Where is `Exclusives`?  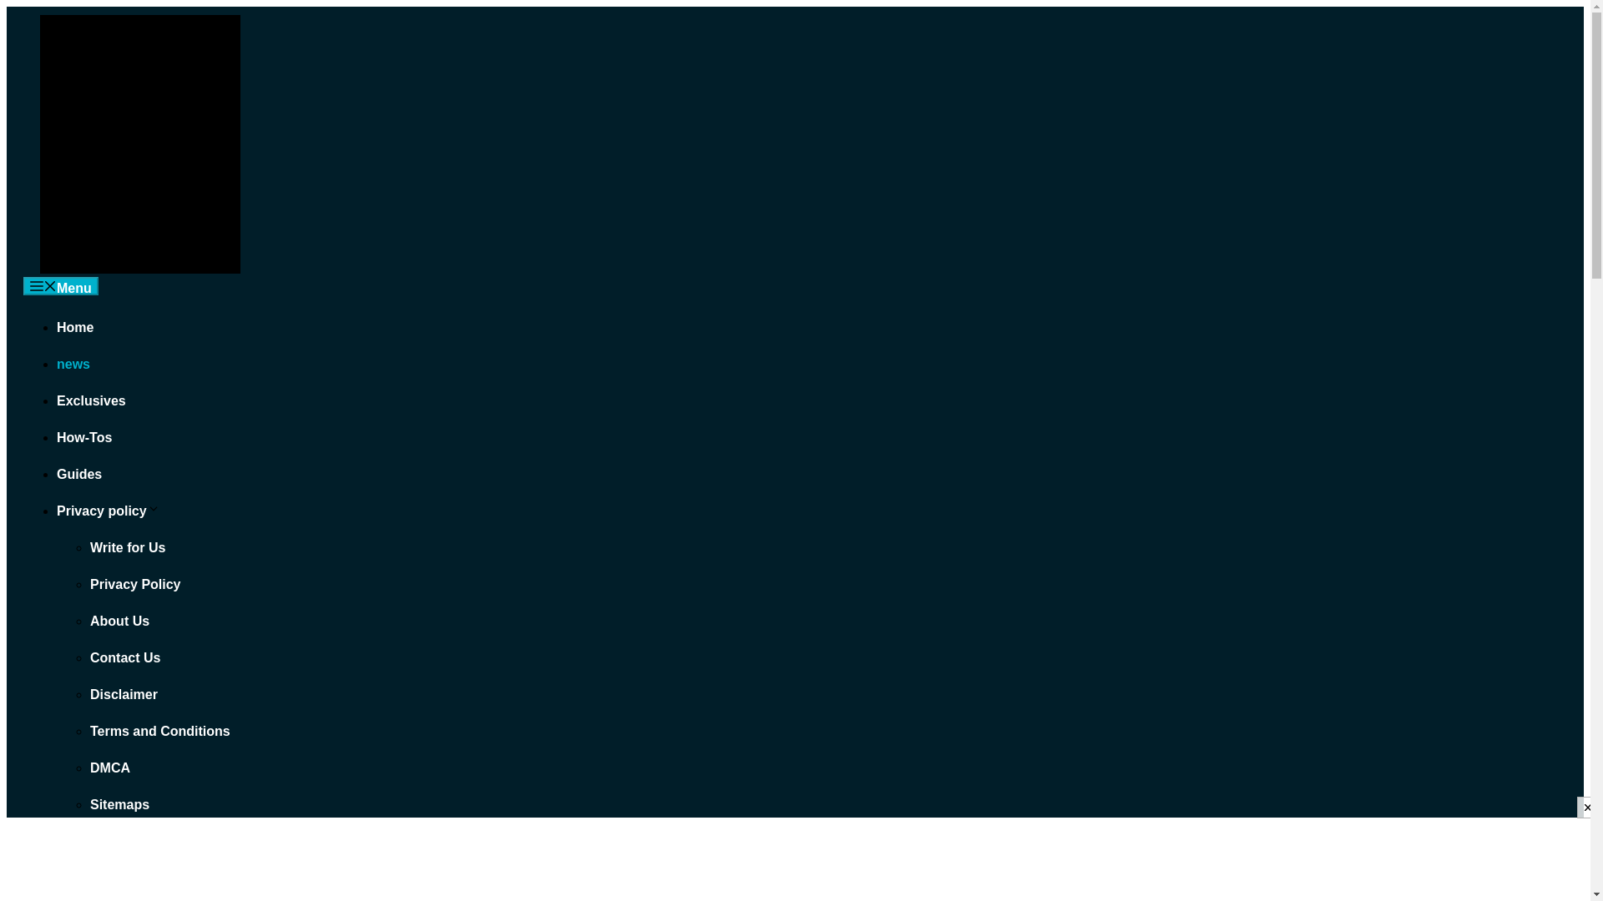
Exclusives is located at coordinates (91, 400).